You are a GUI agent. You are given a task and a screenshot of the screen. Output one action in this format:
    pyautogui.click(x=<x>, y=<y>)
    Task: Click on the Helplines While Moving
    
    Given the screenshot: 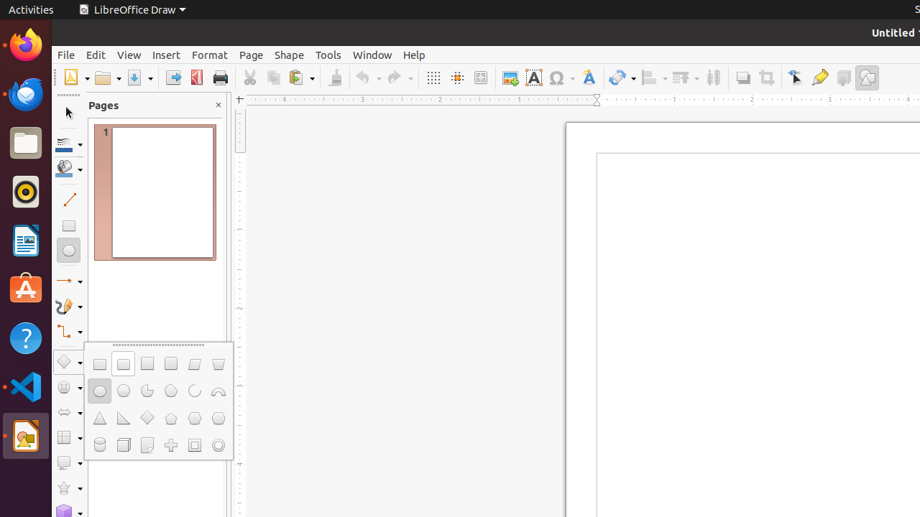 What is the action you would take?
    pyautogui.click(x=457, y=78)
    